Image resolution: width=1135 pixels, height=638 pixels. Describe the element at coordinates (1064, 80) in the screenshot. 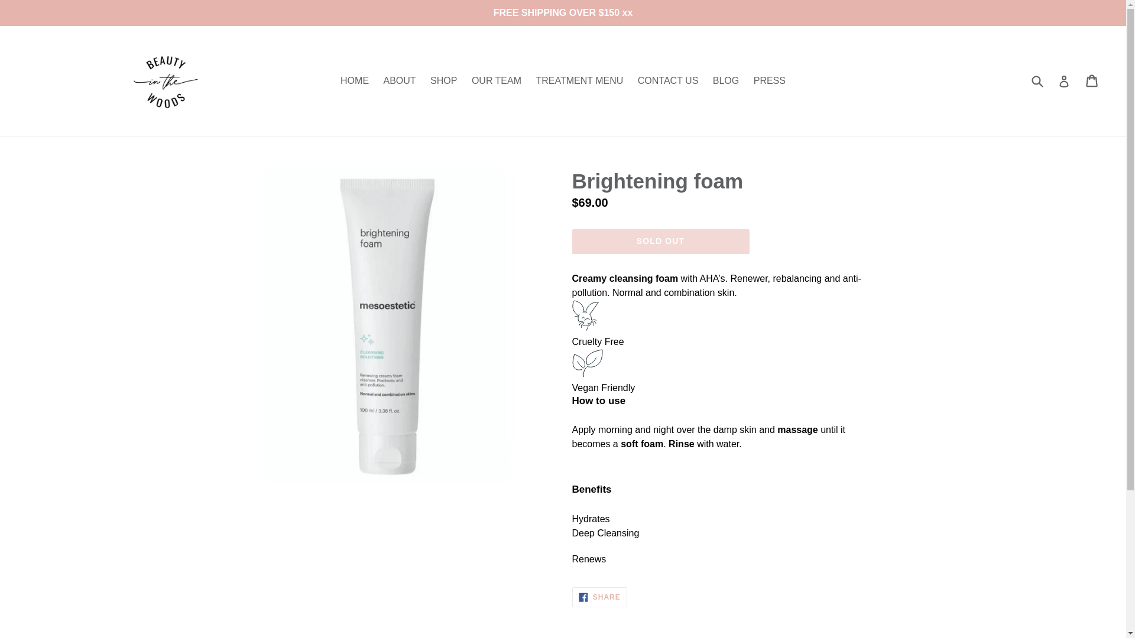

I see `CONTACT US` at that location.